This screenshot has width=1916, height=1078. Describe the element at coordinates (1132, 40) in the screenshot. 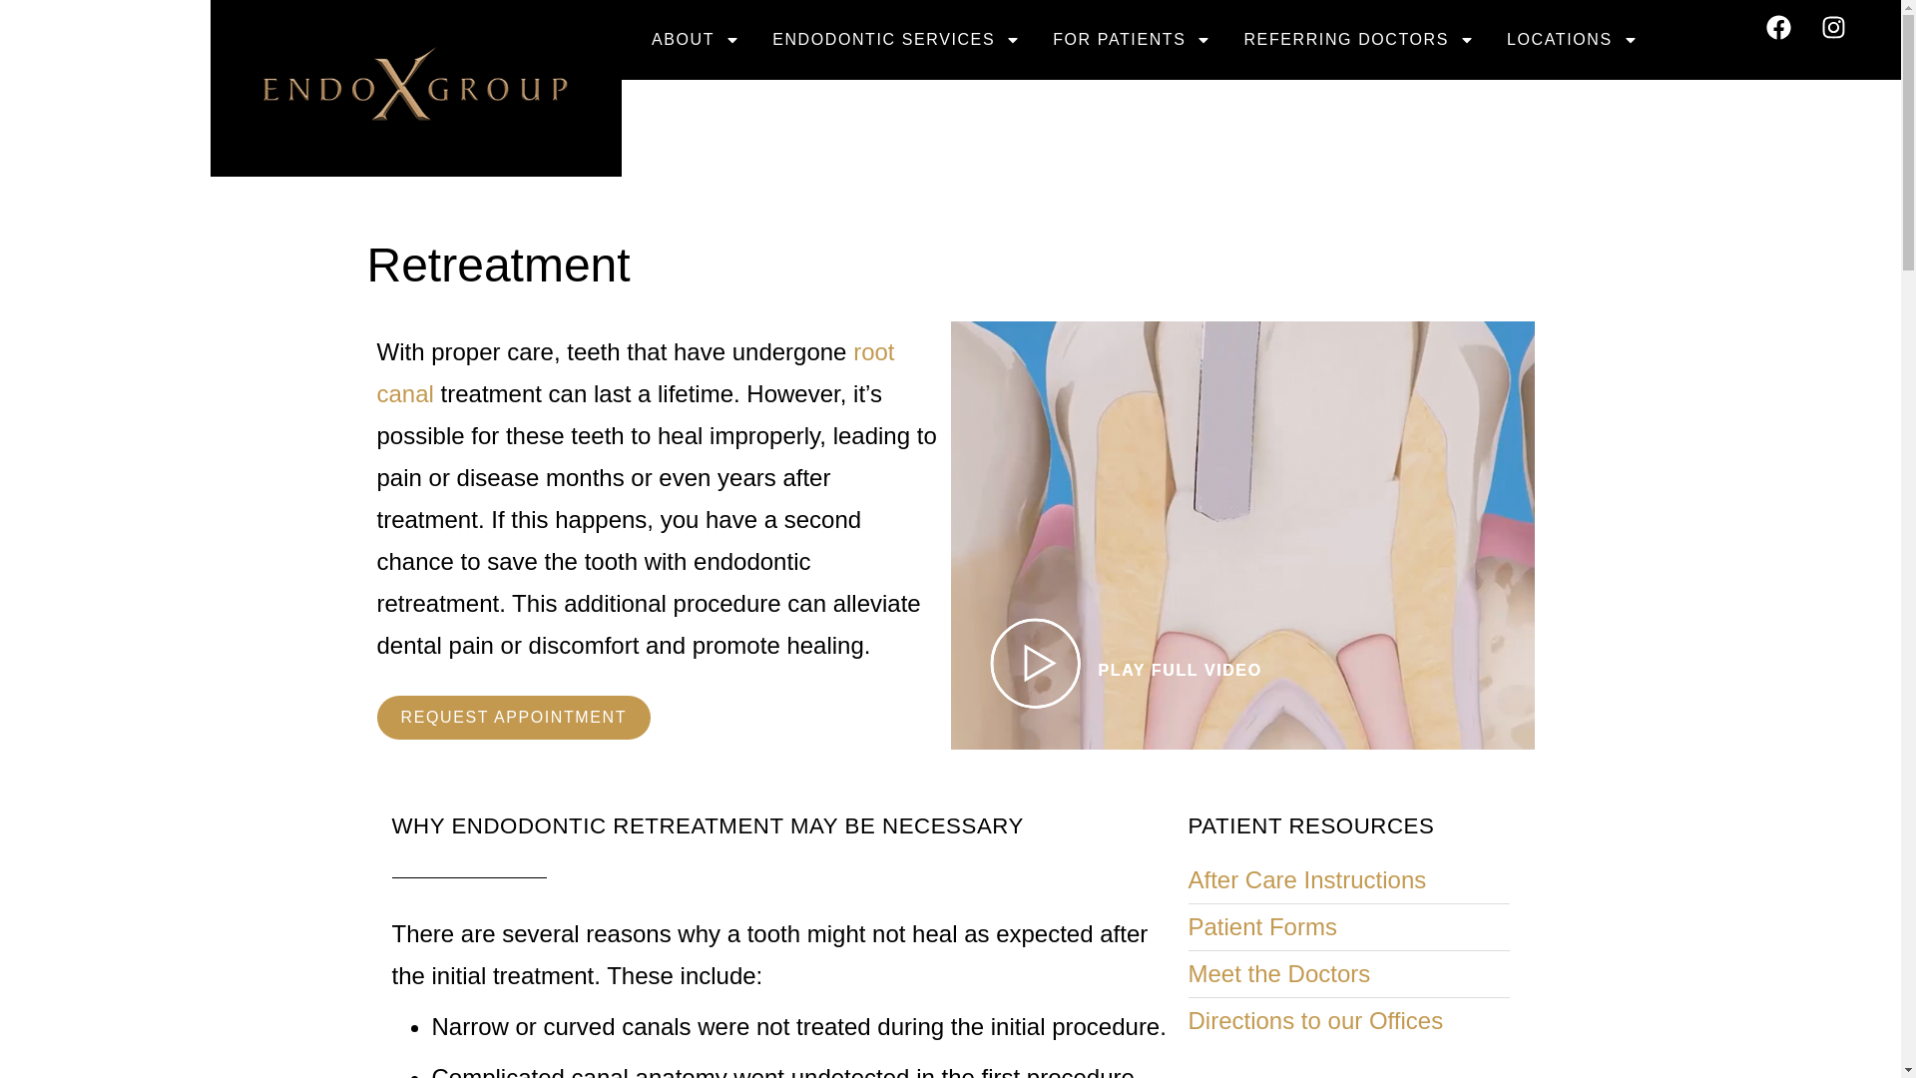

I see `FOR PATIENTS` at that location.